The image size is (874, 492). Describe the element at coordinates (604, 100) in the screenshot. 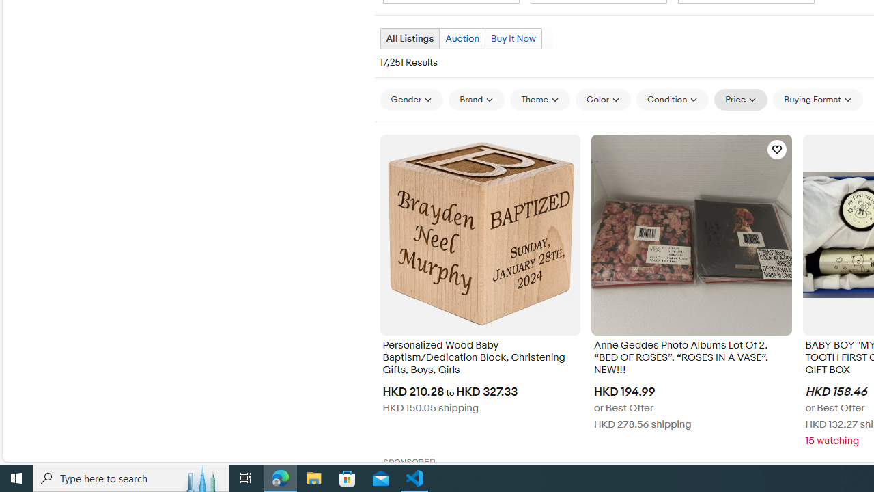

I see `Color` at that location.